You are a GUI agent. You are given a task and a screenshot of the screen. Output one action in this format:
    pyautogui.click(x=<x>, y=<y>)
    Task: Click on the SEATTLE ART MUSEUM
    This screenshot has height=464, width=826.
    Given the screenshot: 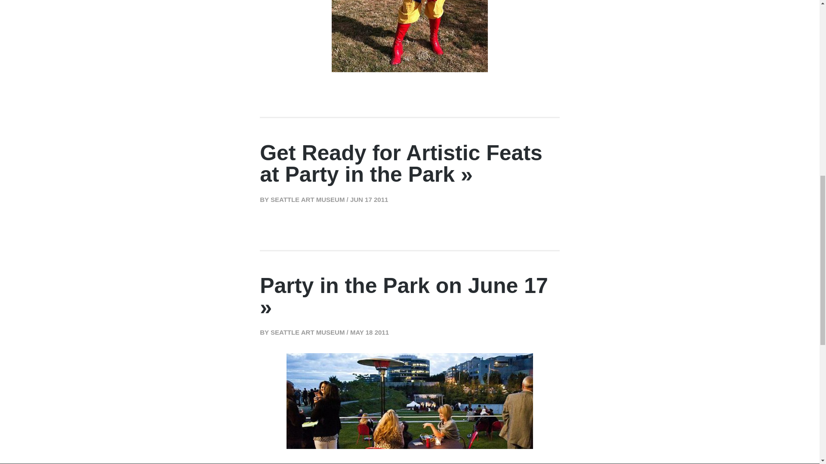 What is the action you would take?
    pyautogui.click(x=305, y=332)
    